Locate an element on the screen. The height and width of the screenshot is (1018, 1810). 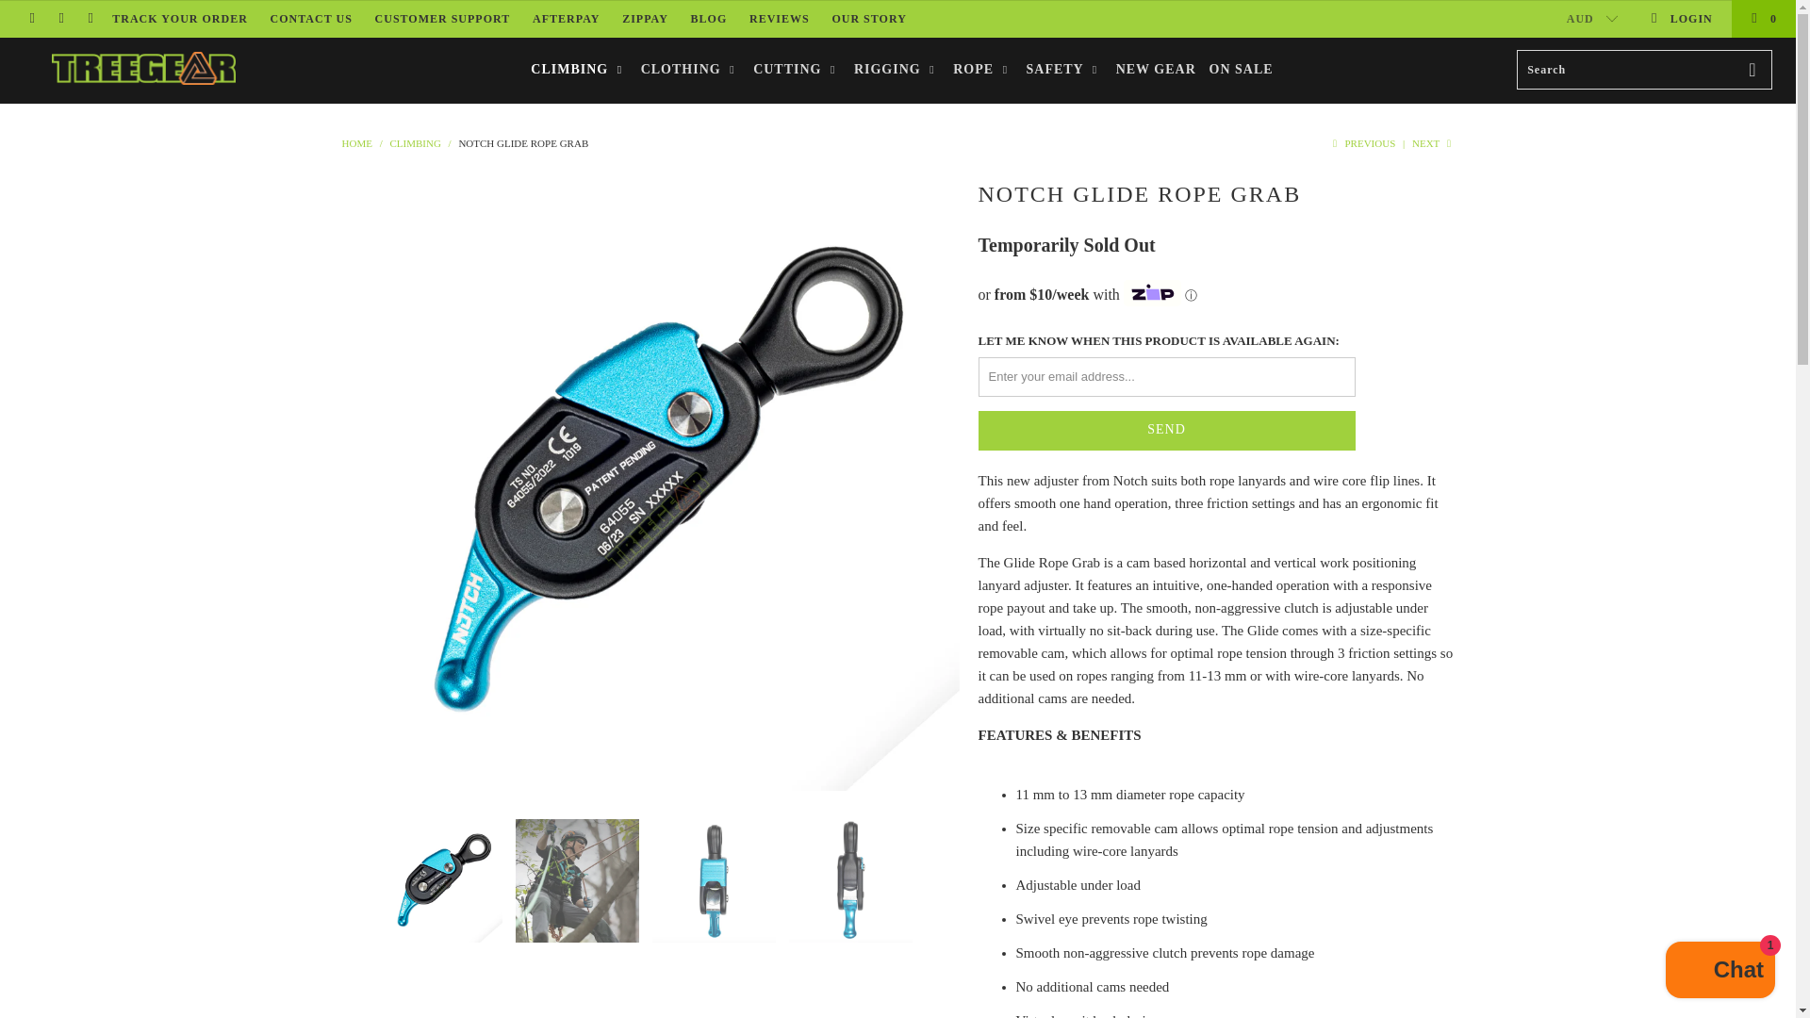
Treegear is located at coordinates (356, 142).